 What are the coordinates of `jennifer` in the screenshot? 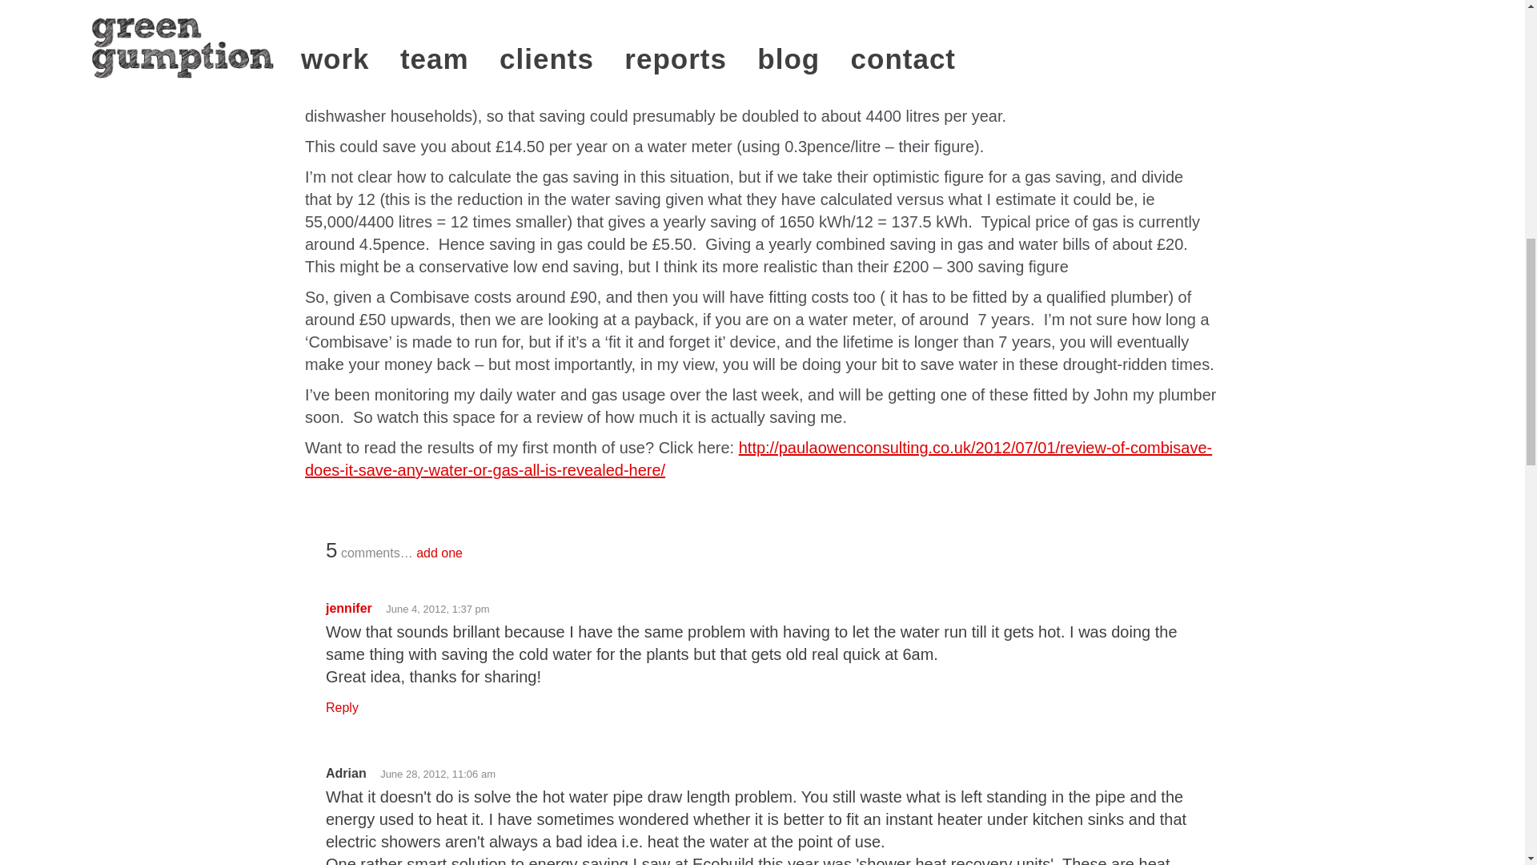 It's located at (349, 607).